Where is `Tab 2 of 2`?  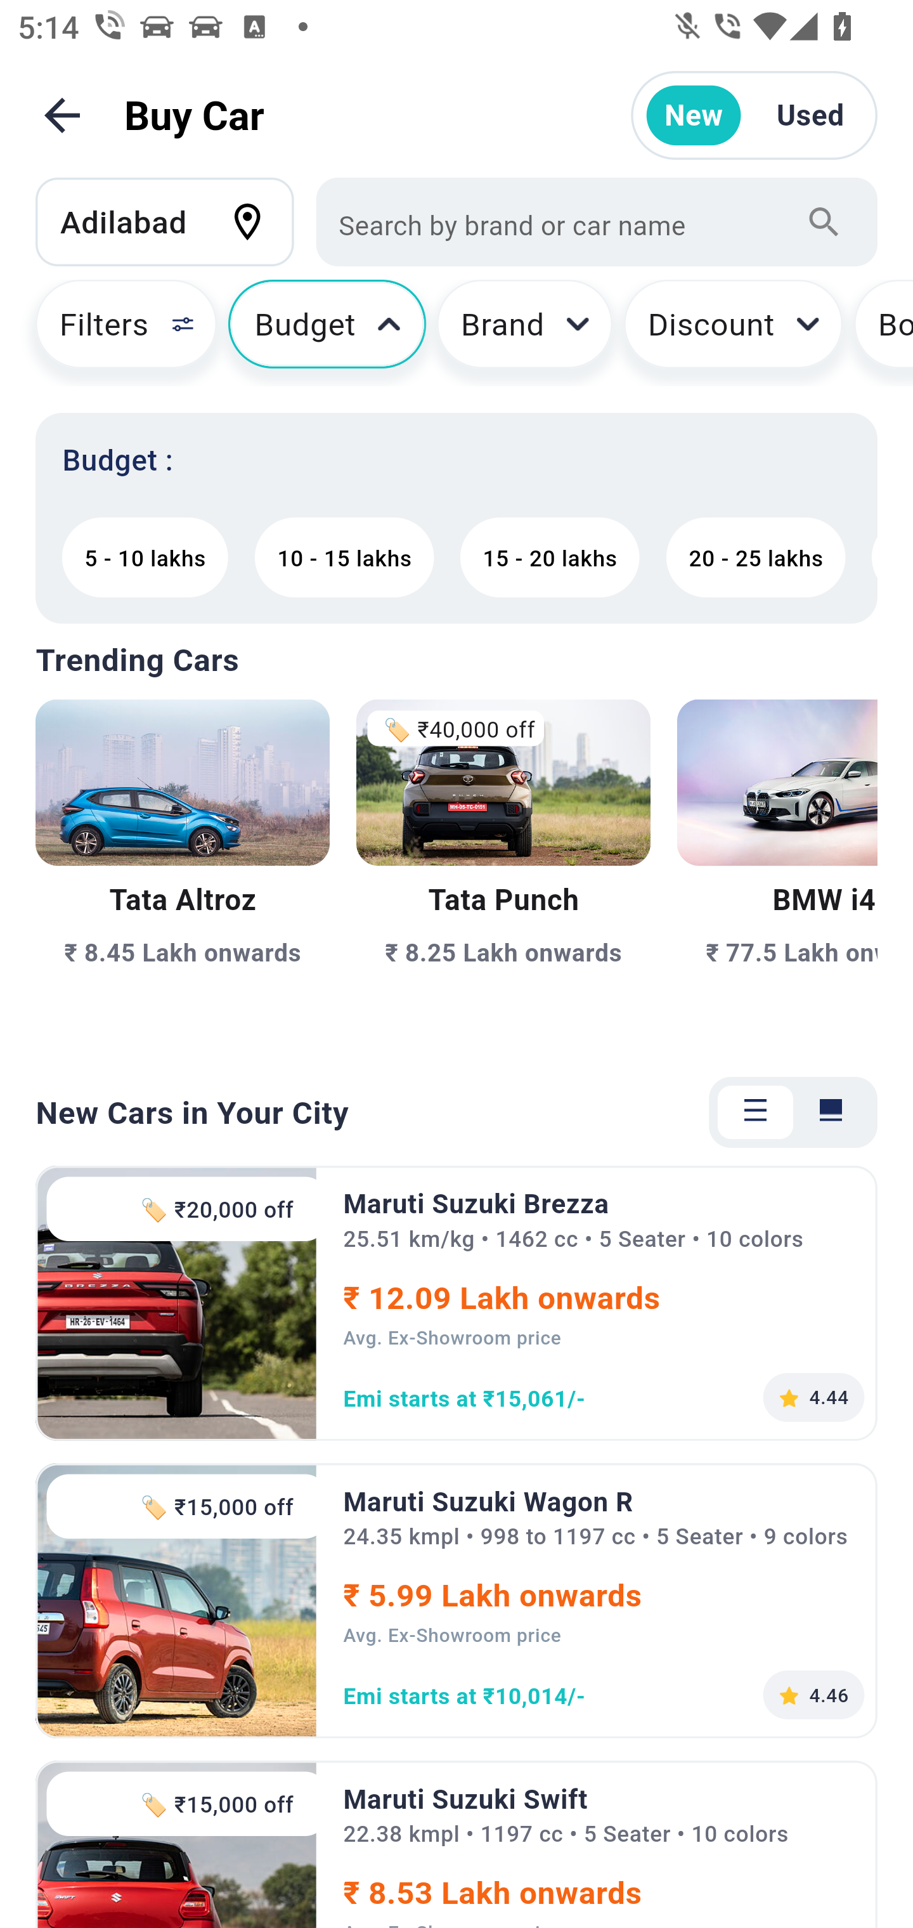 Tab 2 of 2 is located at coordinates (831, 1112).